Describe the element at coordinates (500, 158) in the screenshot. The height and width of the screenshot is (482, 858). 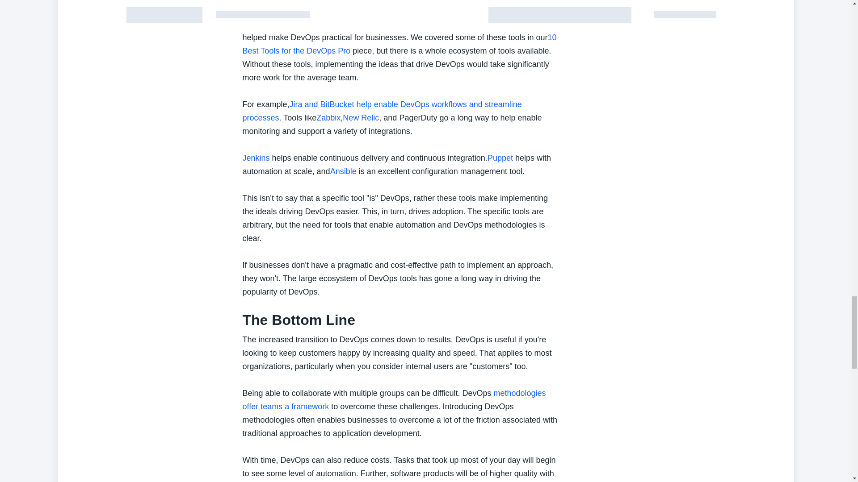
I see `Puppet` at that location.